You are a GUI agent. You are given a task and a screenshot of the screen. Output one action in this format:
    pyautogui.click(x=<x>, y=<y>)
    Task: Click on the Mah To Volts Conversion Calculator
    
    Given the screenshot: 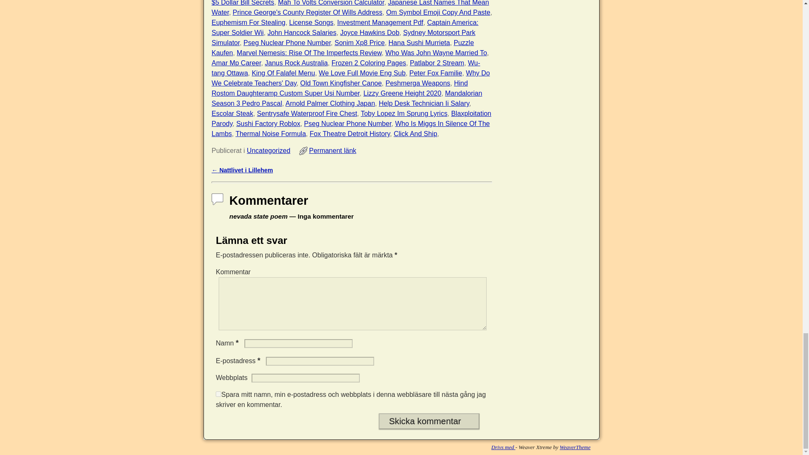 What is the action you would take?
    pyautogui.click(x=331, y=3)
    